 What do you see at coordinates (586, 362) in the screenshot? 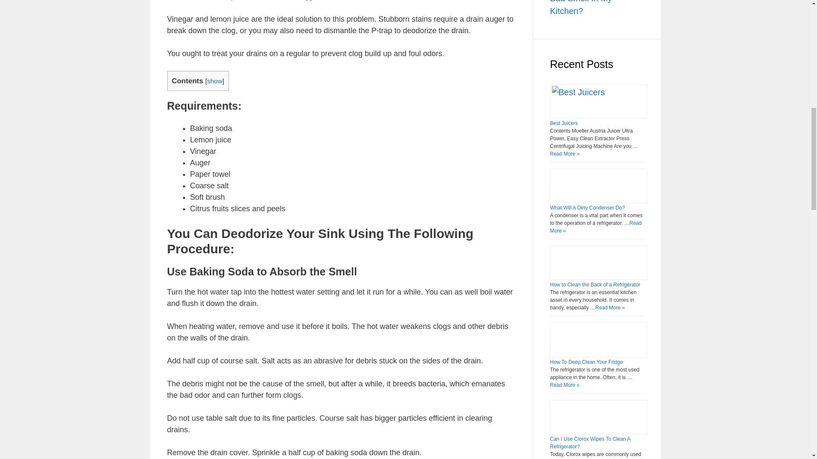
I see `How To Deep Clean Your Fridge` at bounding box center [586, 362].